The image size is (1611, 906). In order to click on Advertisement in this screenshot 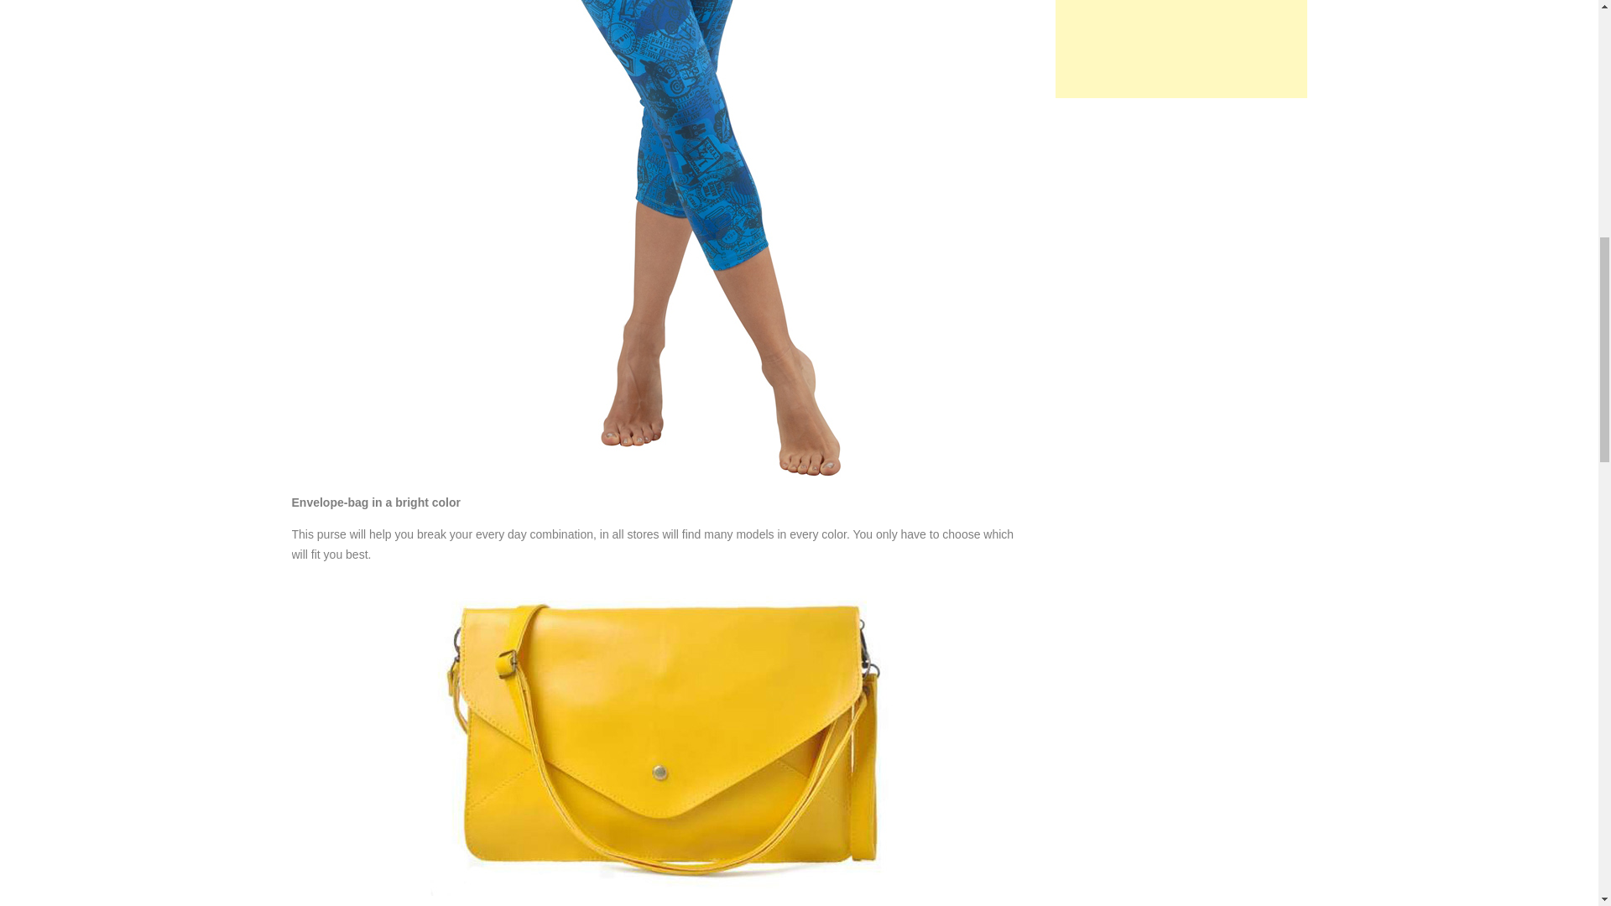, I will do `click(1181, 49)`.